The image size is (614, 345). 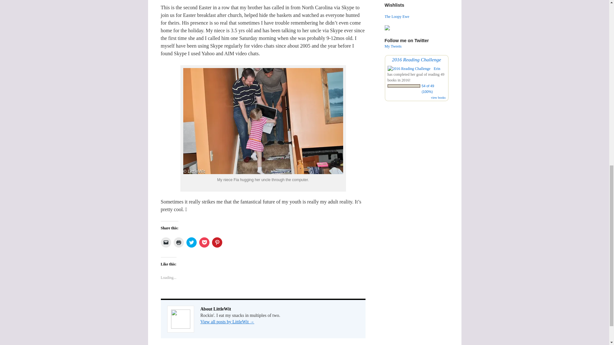 I want to click on Easter 2012 by littlewit, on Flickr, so click(x=263, y=172).